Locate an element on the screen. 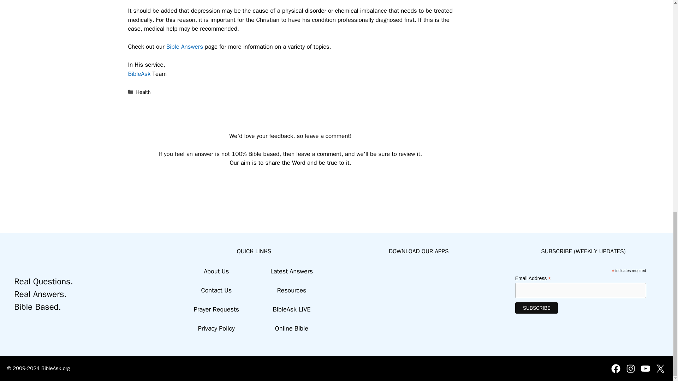  Subscribe is located at coordinates (537, 308).